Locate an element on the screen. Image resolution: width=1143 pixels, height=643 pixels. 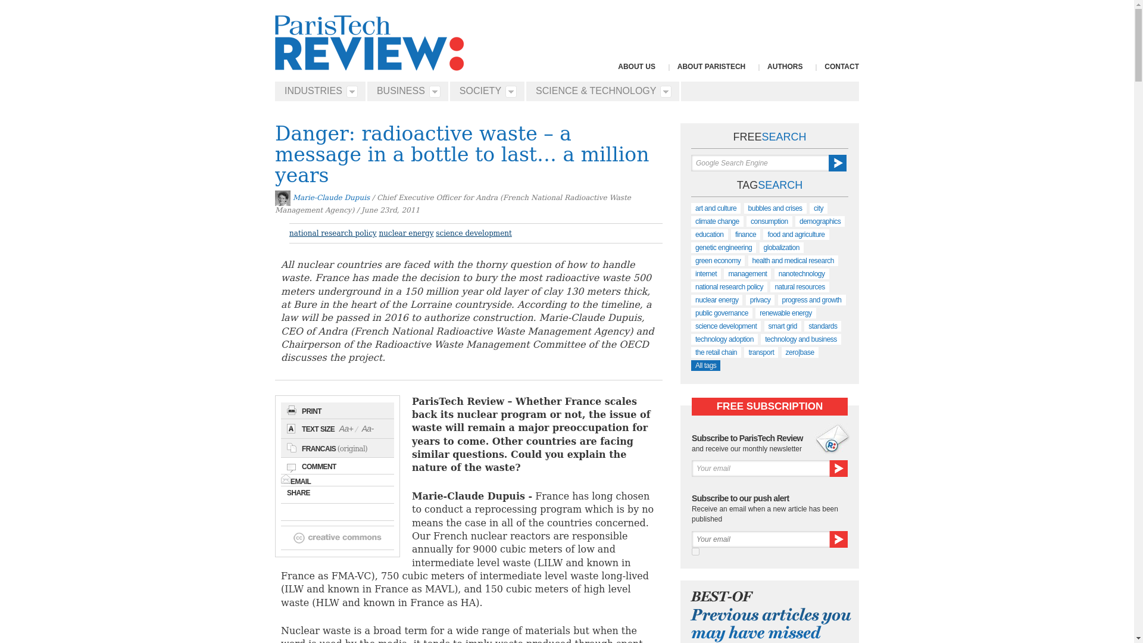
Your email is located at coordinates (760, 469).